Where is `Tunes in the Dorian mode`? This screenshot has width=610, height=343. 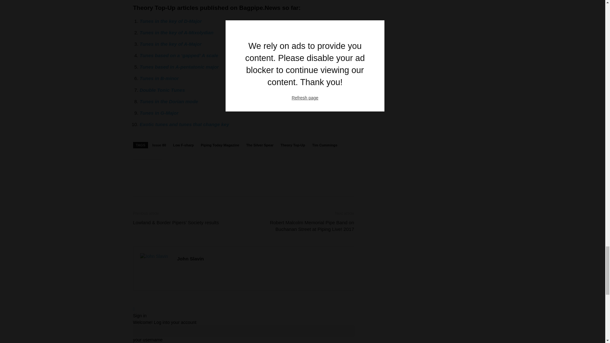 Tunes in the Dorian mode is located at coordinates (169, 102).